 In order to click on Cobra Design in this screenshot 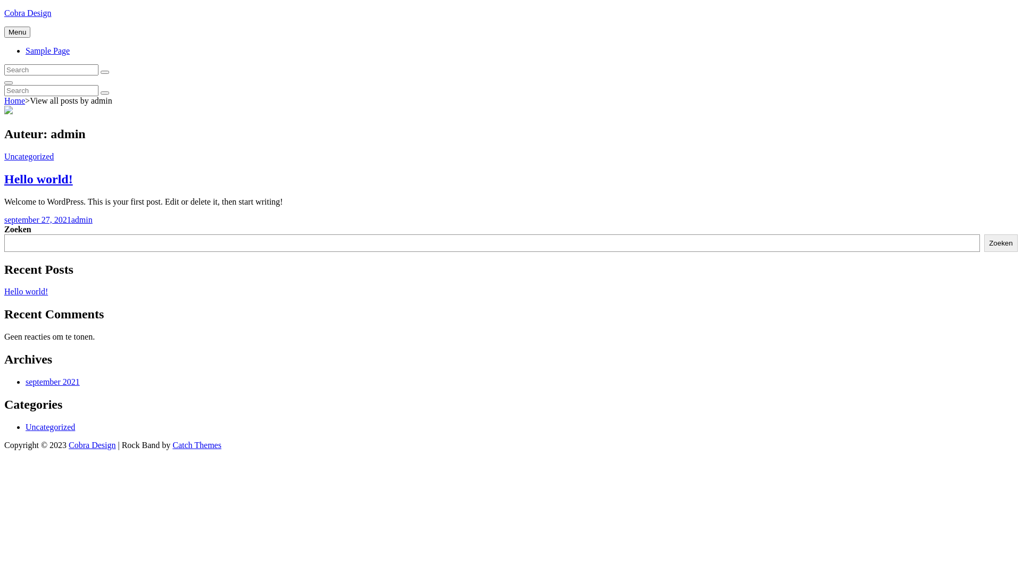, I will do `click(92, 445)`.